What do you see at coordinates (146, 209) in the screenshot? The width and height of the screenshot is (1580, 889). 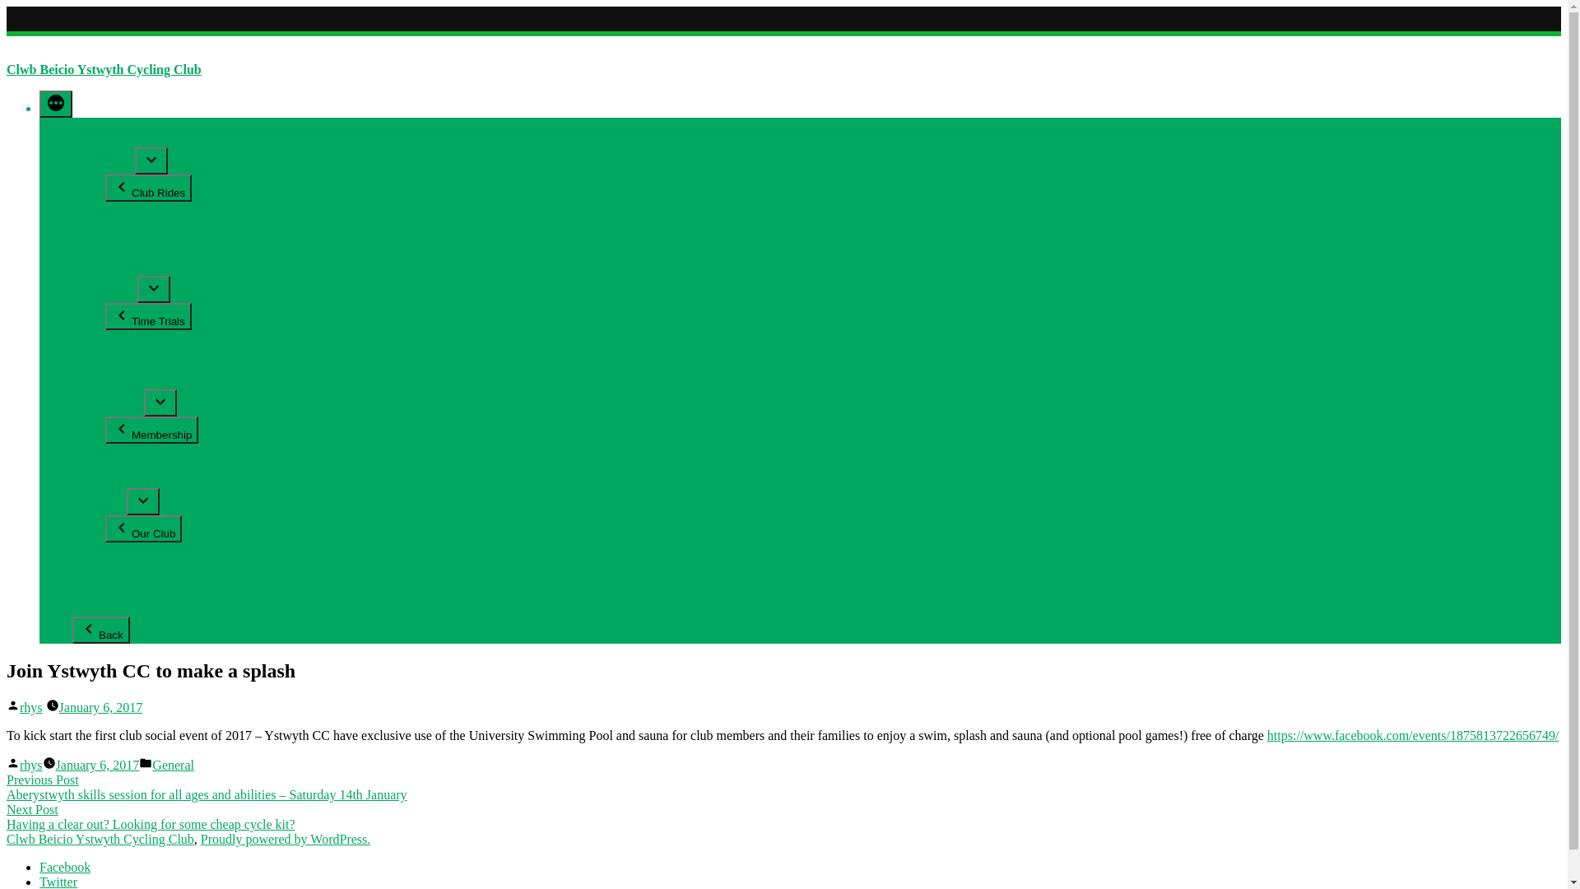 I see `Beginner Ride` at bounding box center [146, 209].